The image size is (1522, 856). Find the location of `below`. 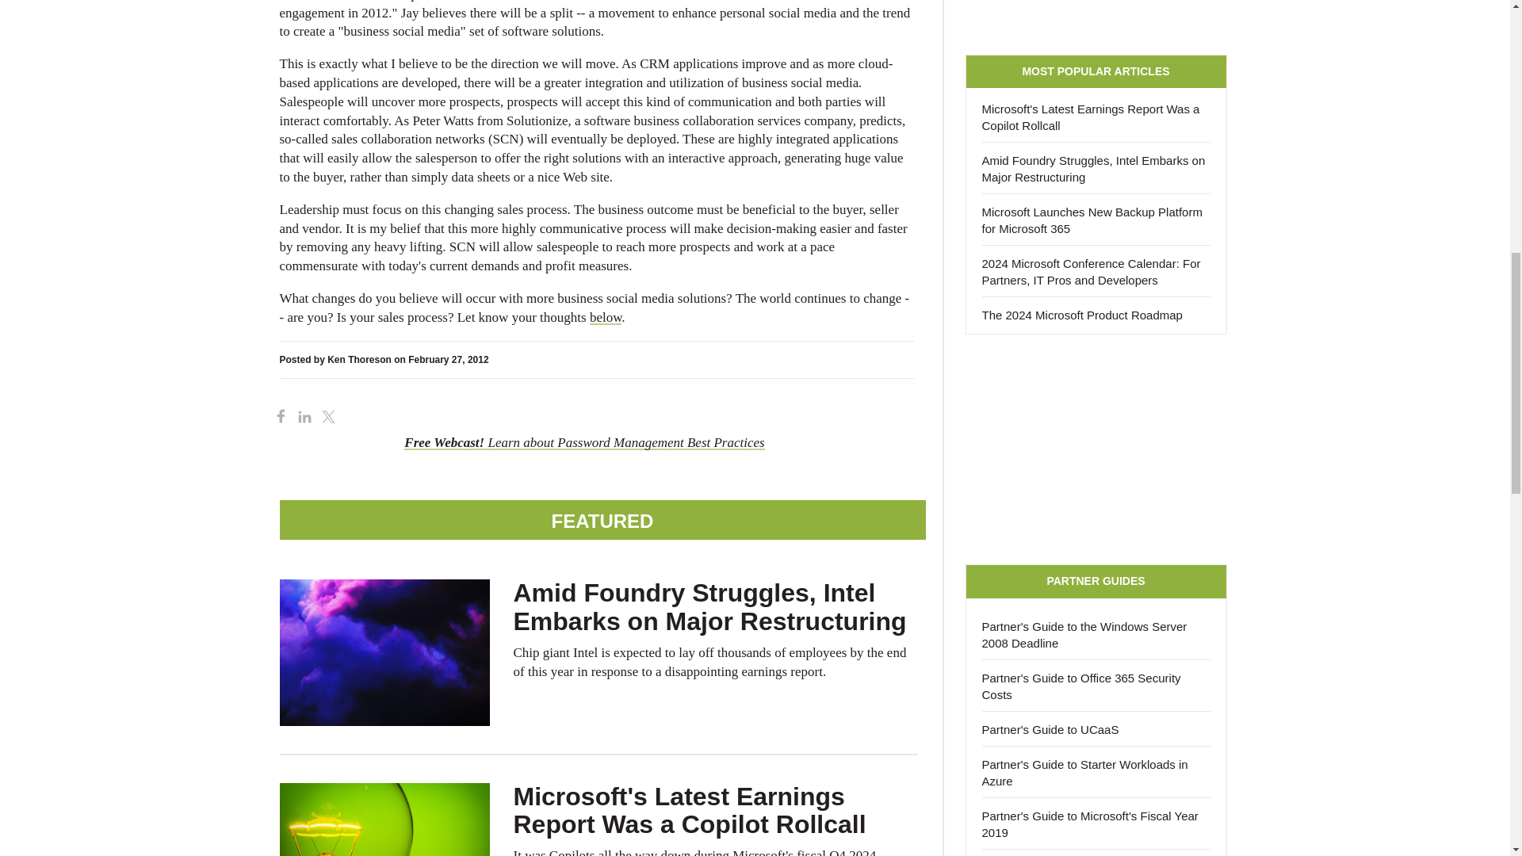

below is located at coordinates (606, 317).